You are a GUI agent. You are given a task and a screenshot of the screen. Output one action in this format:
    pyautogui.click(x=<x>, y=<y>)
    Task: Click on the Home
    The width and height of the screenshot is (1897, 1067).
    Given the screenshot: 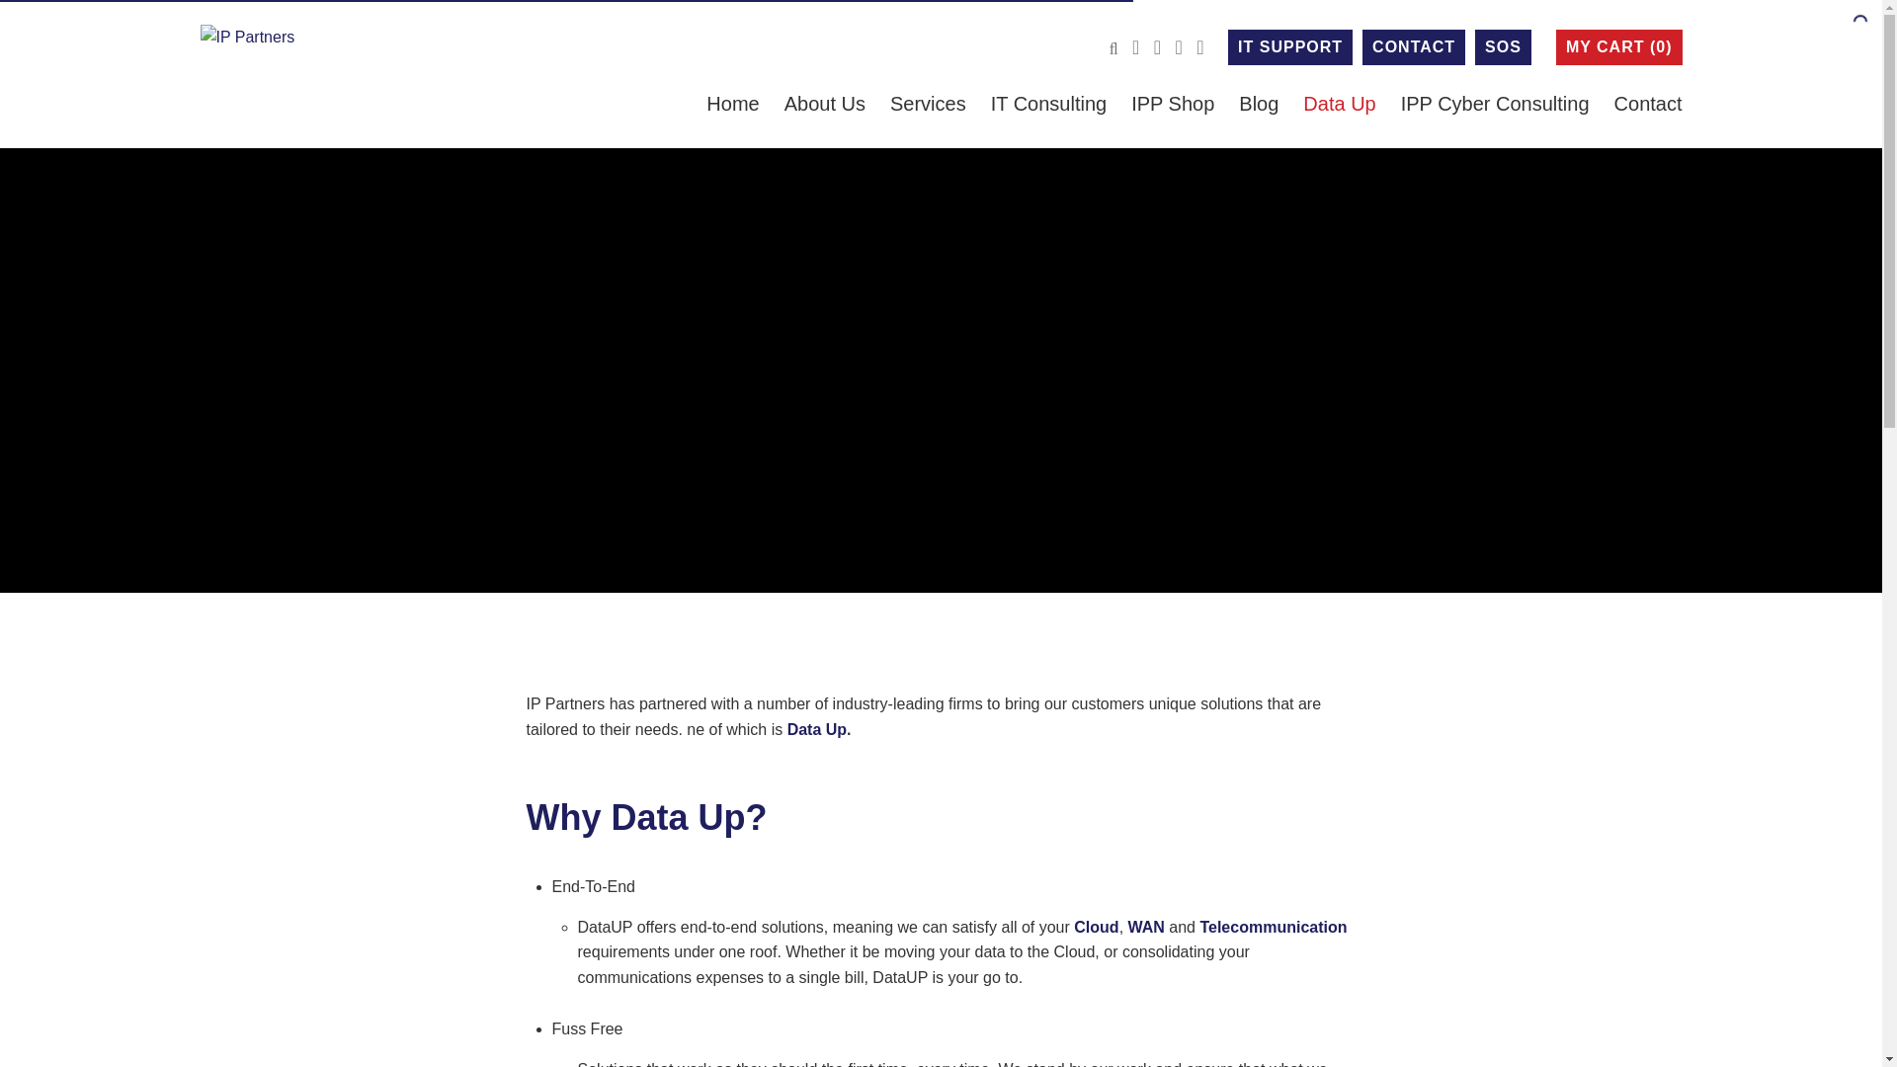 What is the action you would take?
    pyautogui.click(x=732, y=103)
    